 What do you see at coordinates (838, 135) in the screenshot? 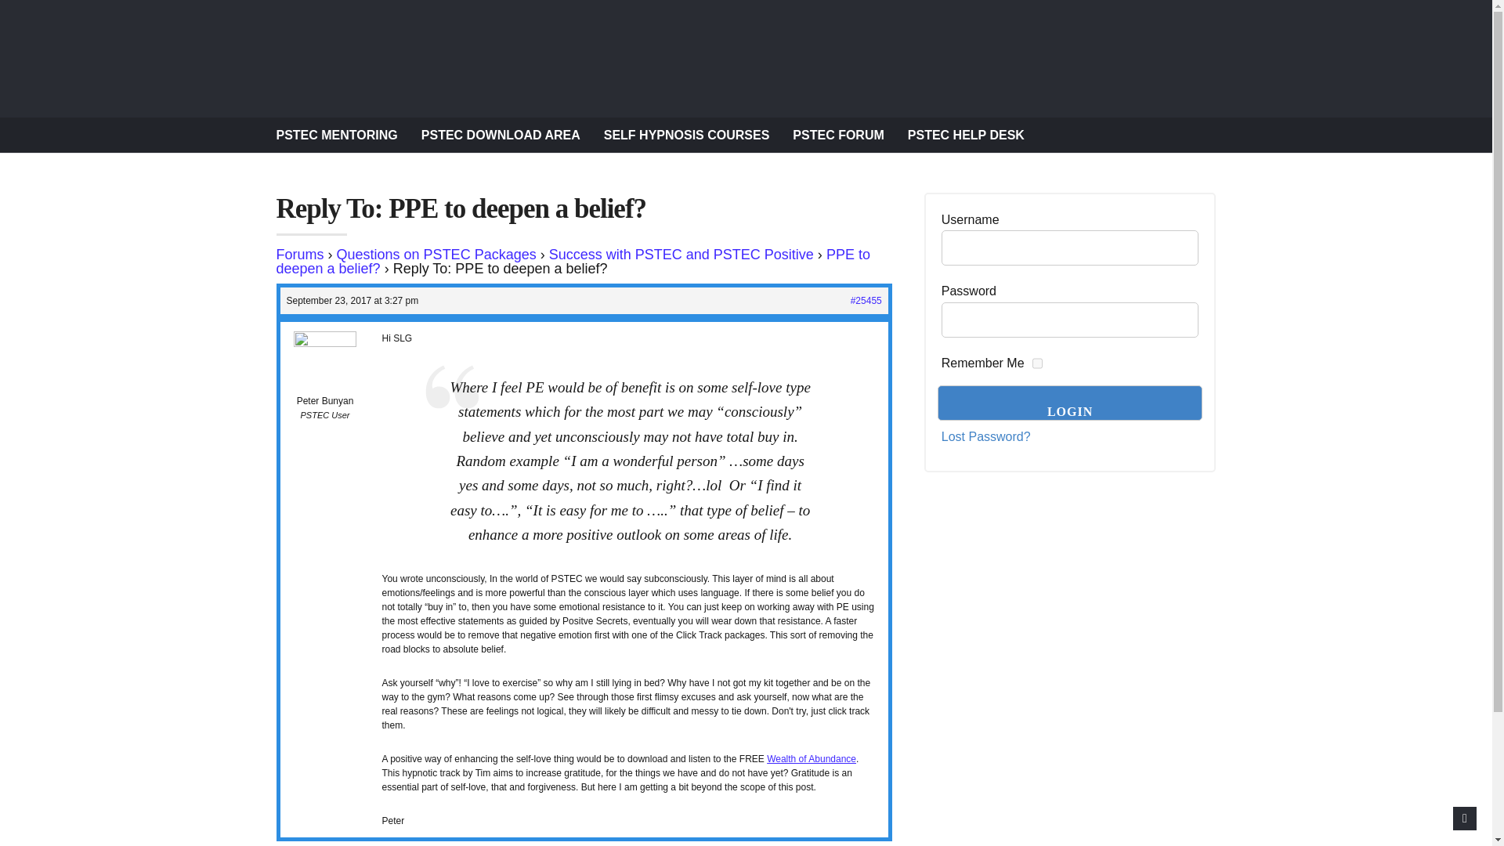
I see `PSTEC FORUM` at bounding box center [838, 135].